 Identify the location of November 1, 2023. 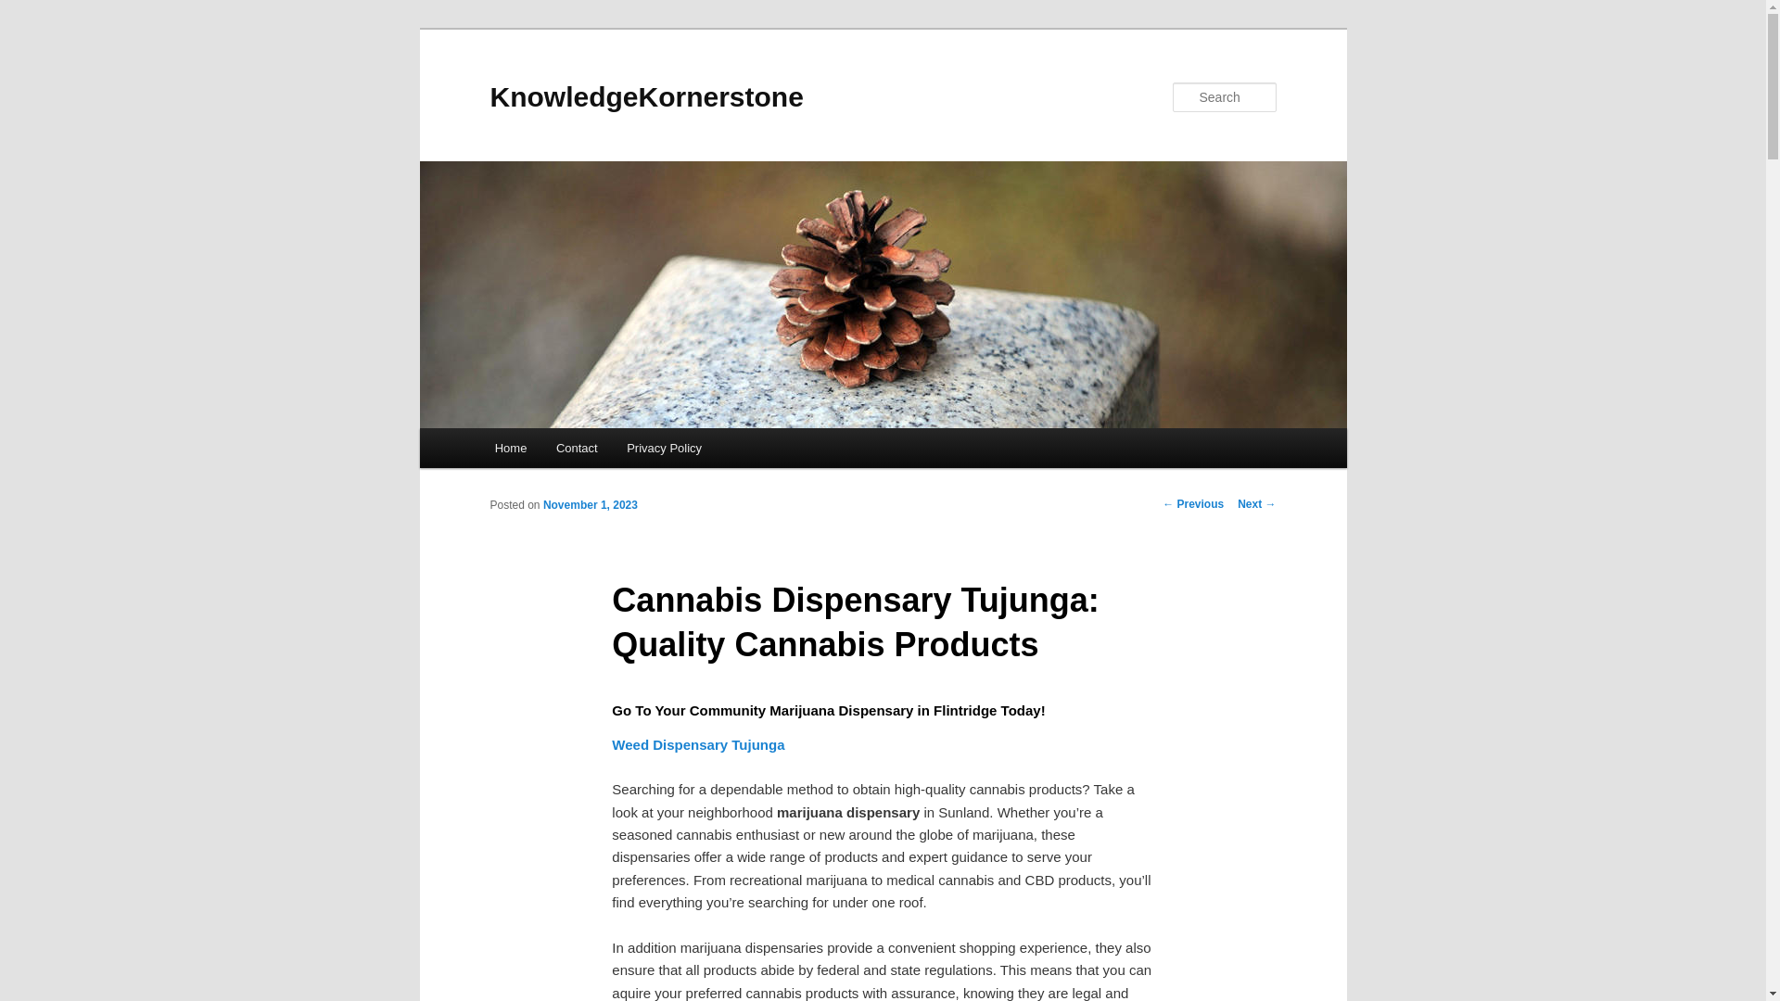
(590, 504).